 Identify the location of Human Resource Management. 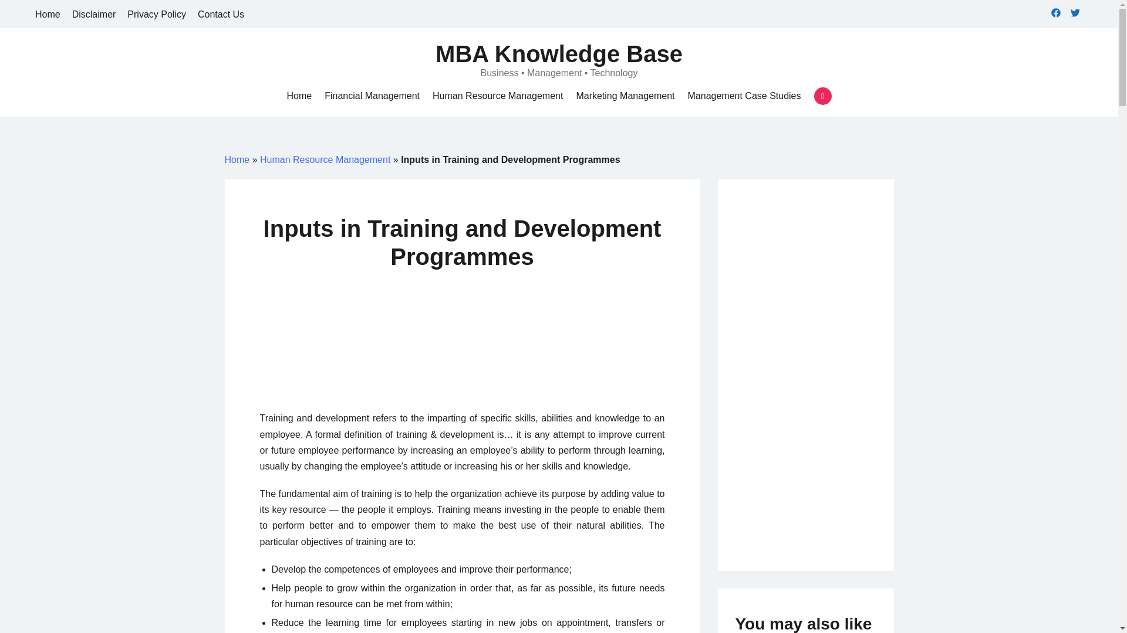
(325, 159).